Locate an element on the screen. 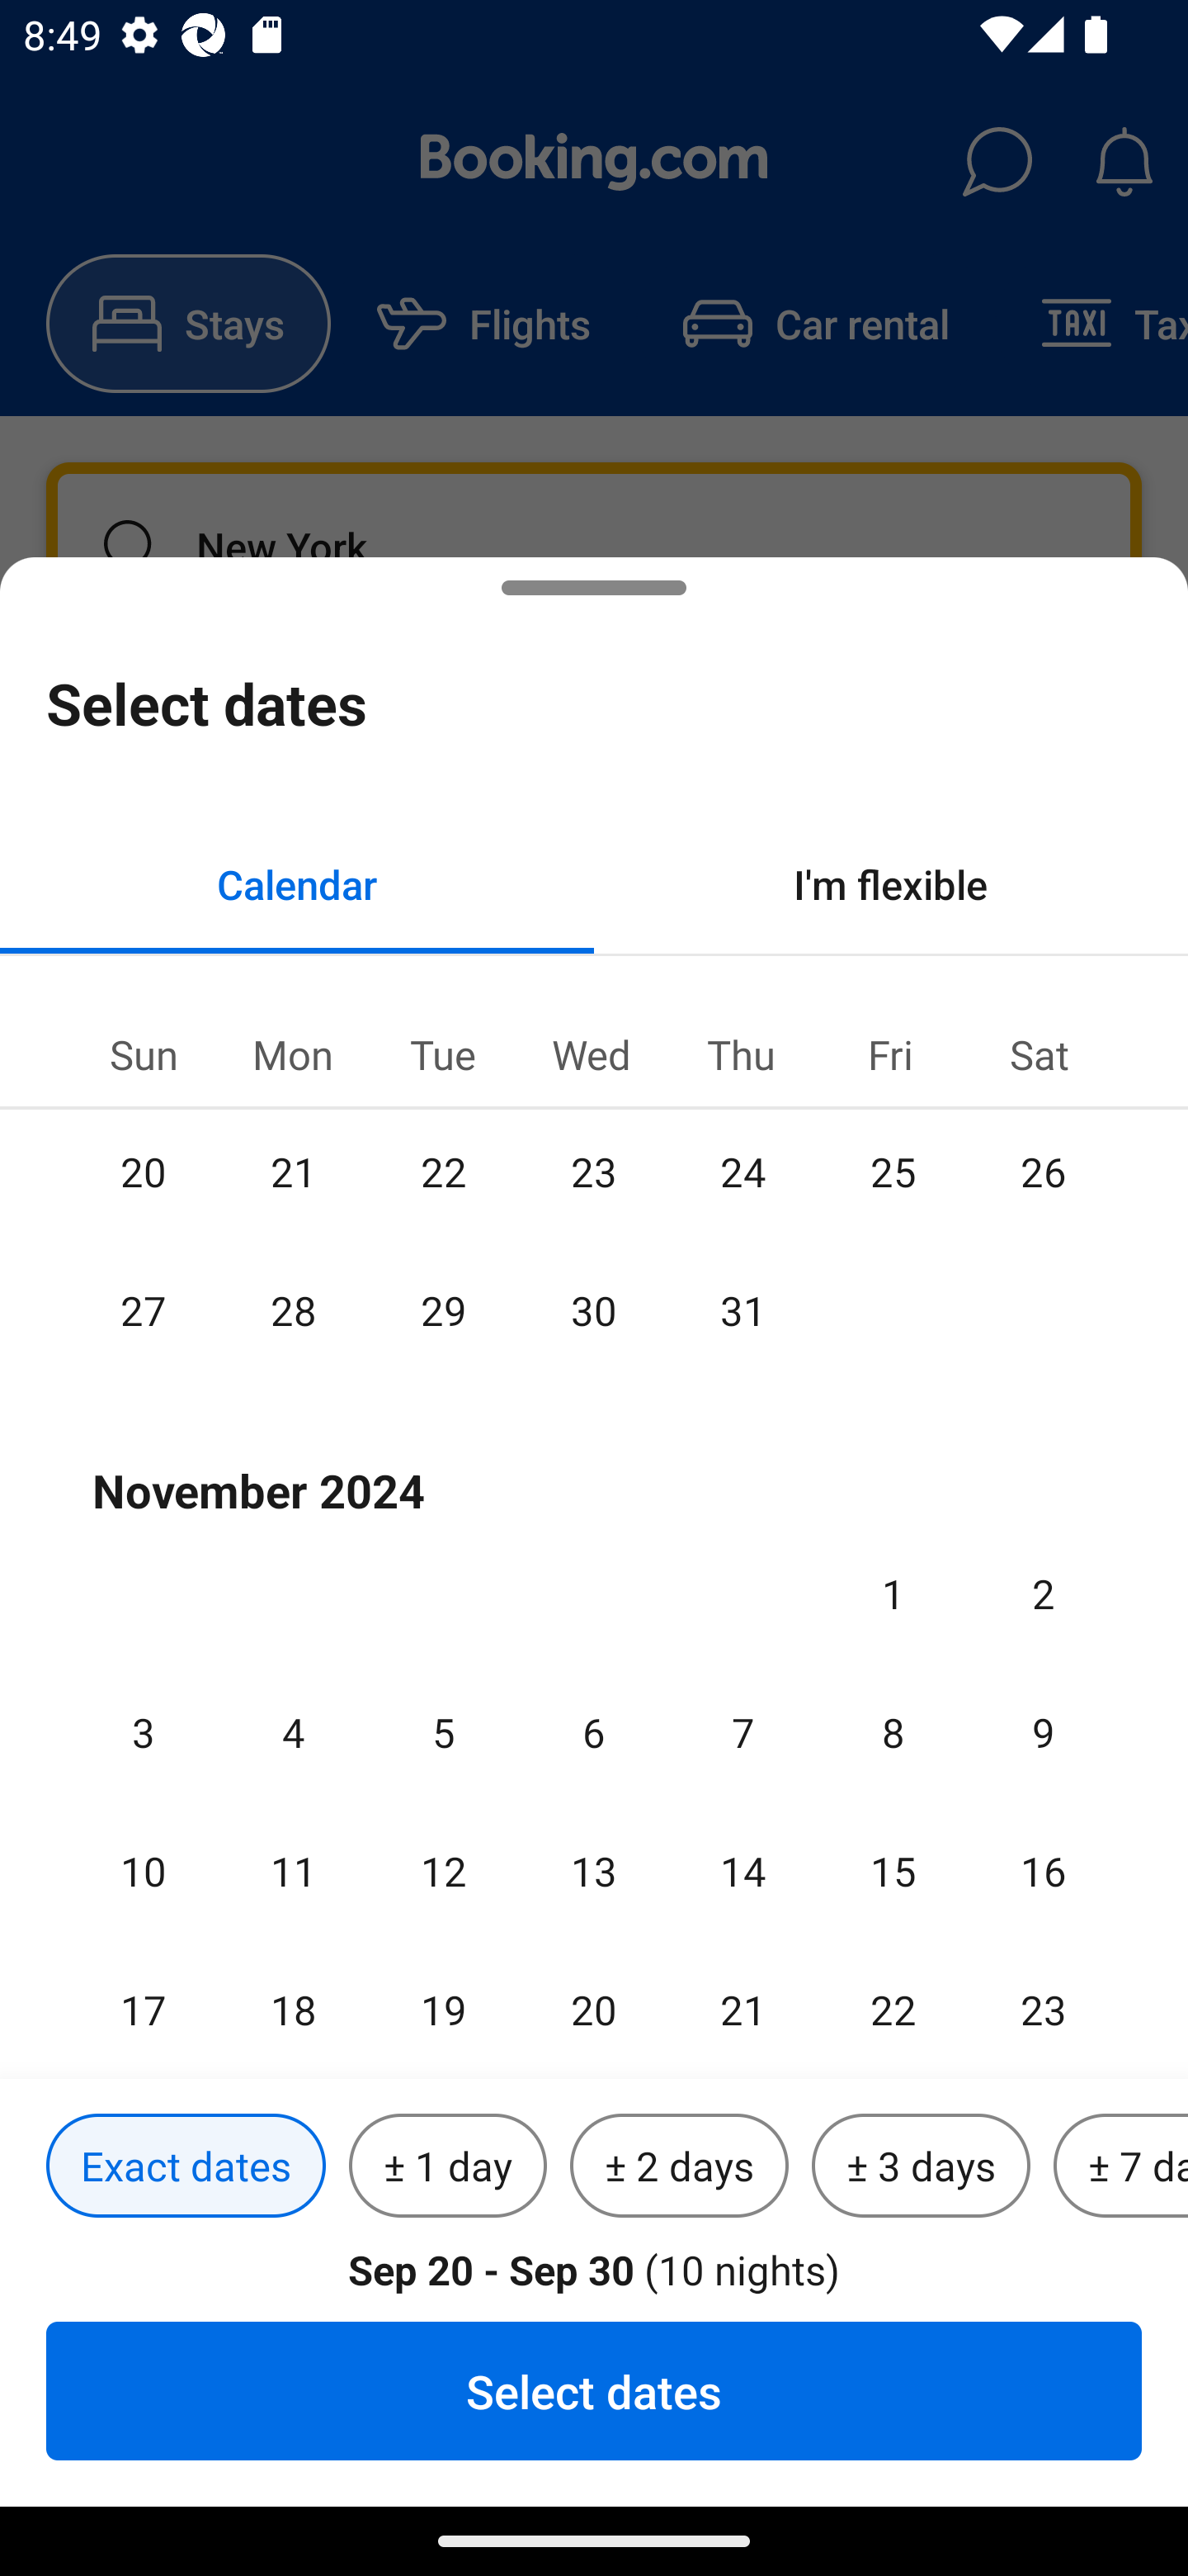 The height and width of the screenshot is (2576, 1188). ± 1 day is located at coordinates (447, 2166).